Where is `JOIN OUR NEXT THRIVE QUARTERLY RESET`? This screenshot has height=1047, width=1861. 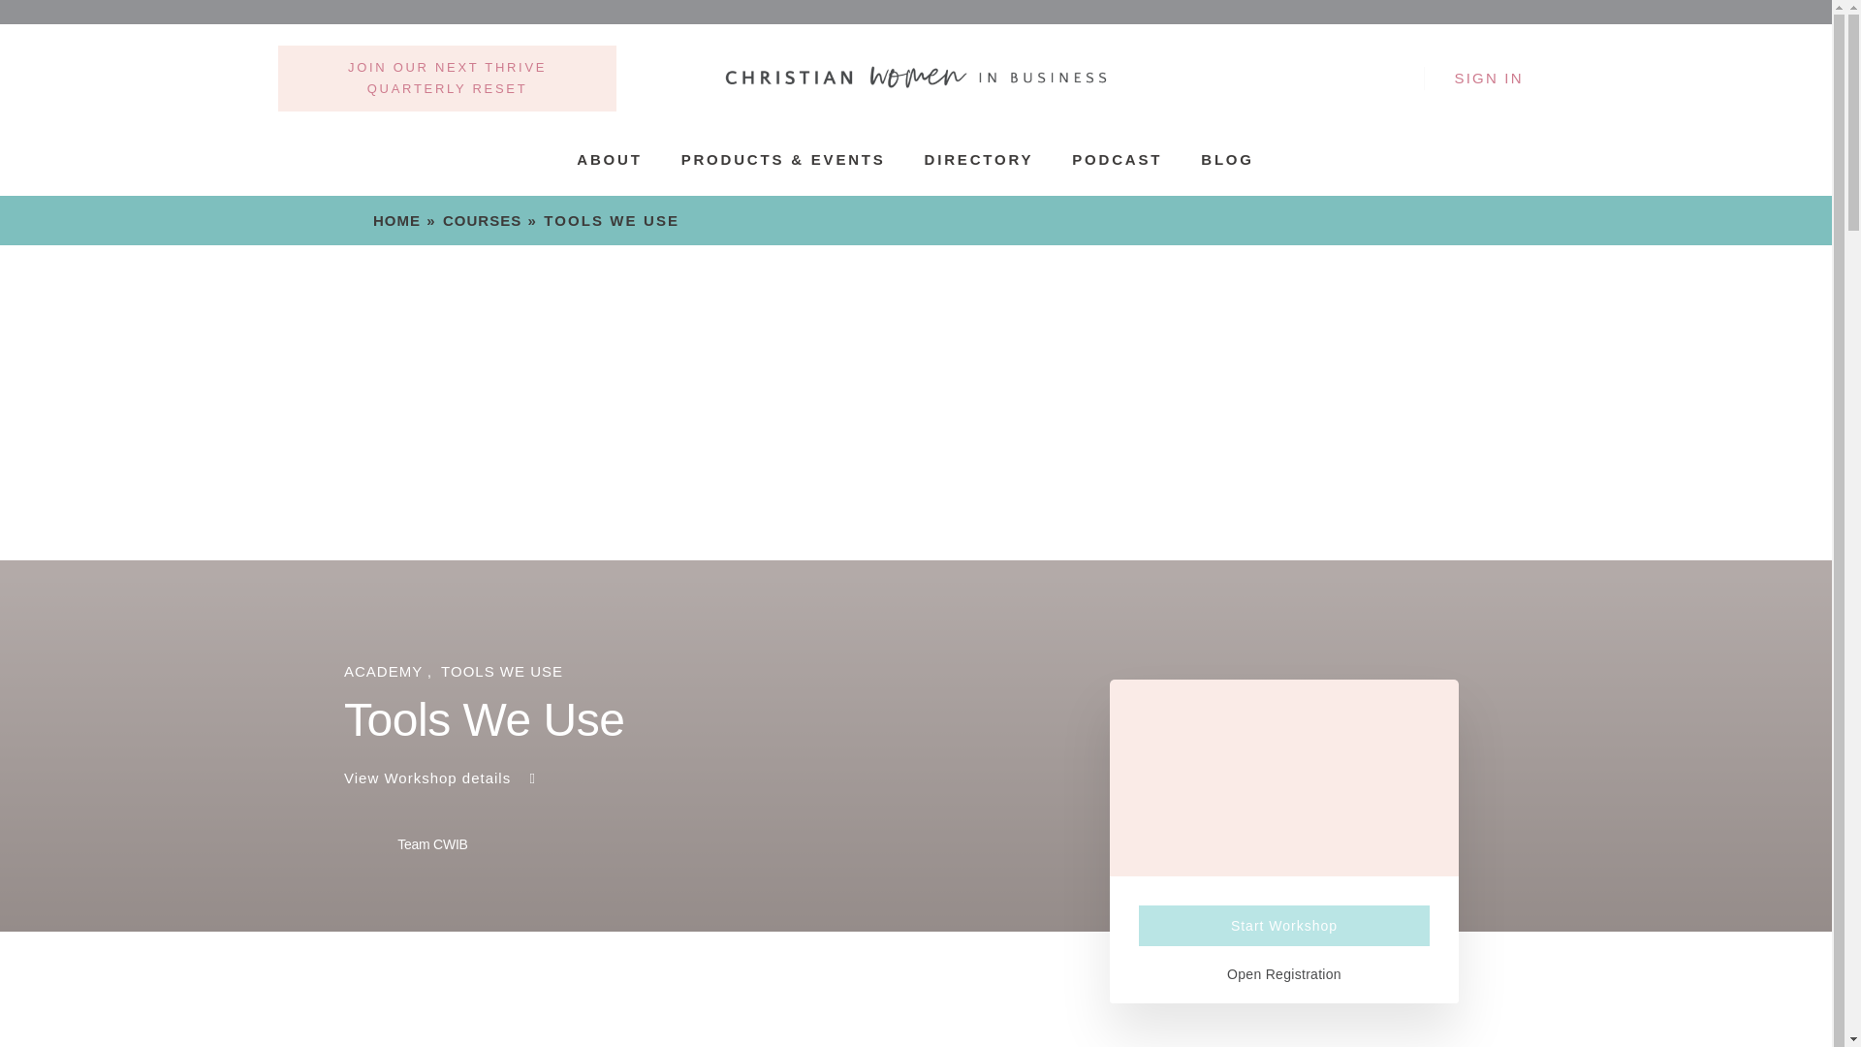
JOIN OUR NEXT THRIVE QUARTERLY RESET is located at coordinates (446, 78).